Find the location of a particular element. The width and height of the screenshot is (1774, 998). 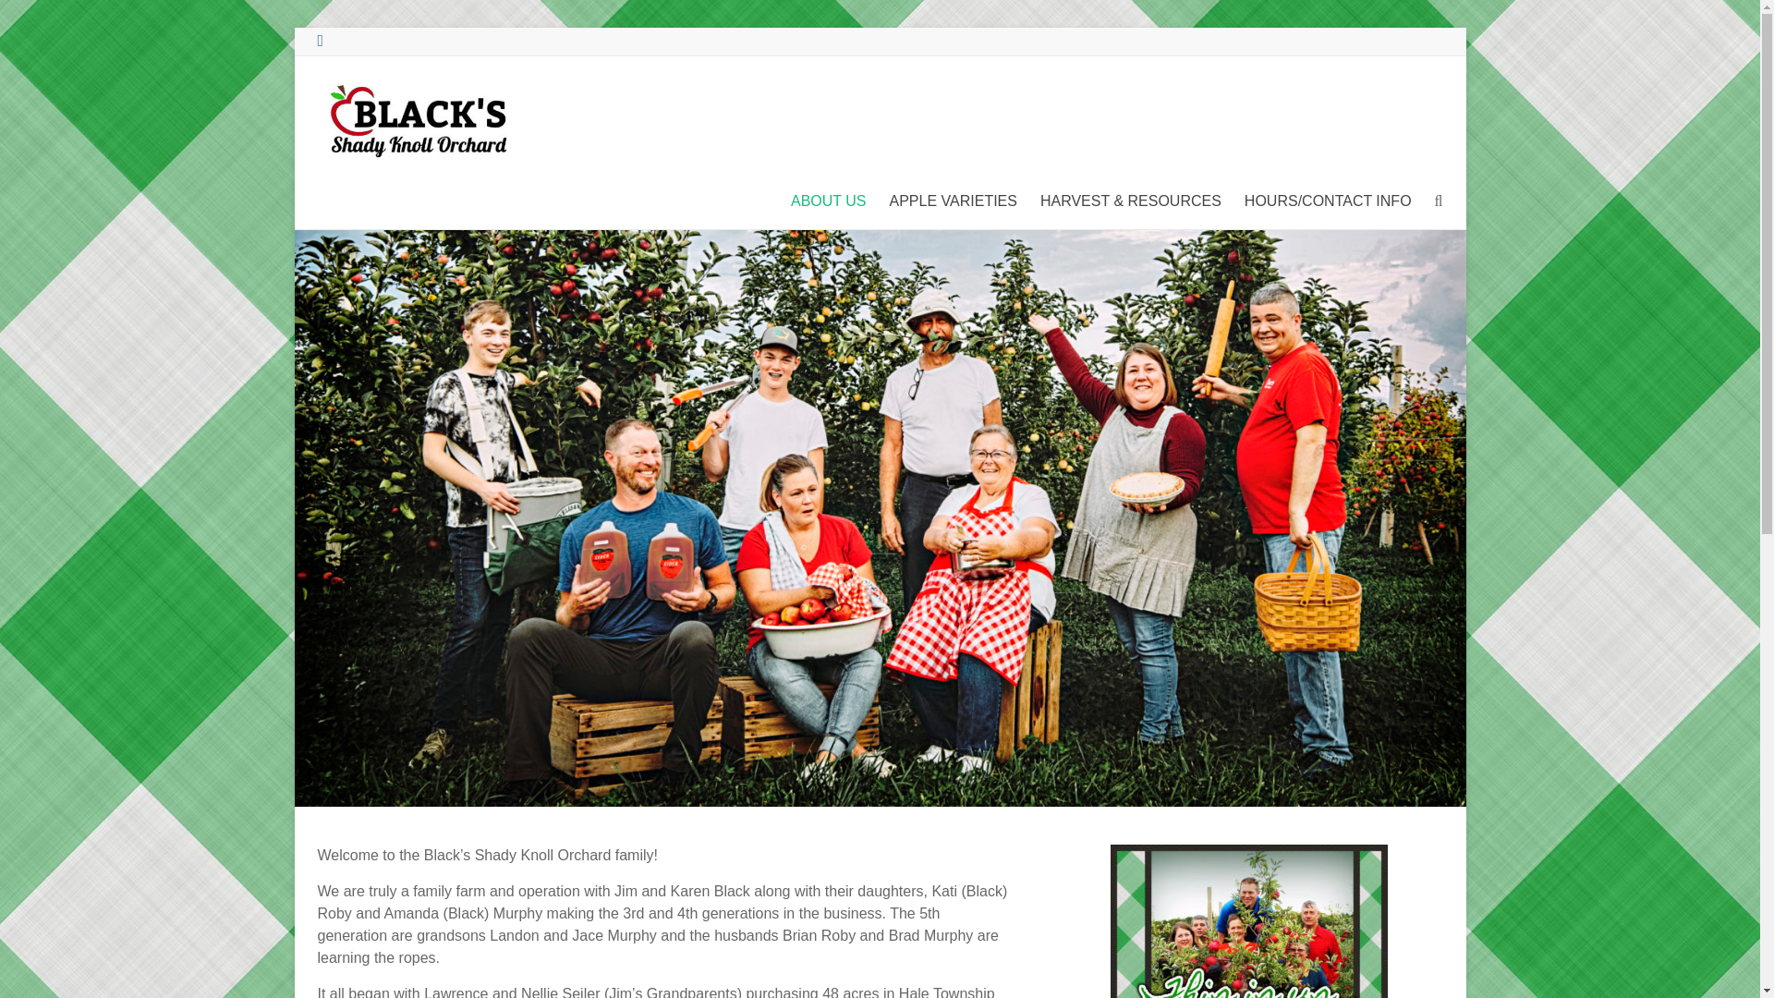

ABOUT US is located at coordinates (829, 201).